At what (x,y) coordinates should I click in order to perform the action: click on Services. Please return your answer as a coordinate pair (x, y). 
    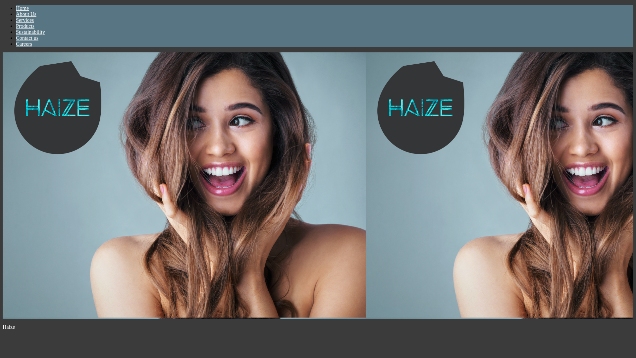
    Looking at the image, I should click on (25, 20).